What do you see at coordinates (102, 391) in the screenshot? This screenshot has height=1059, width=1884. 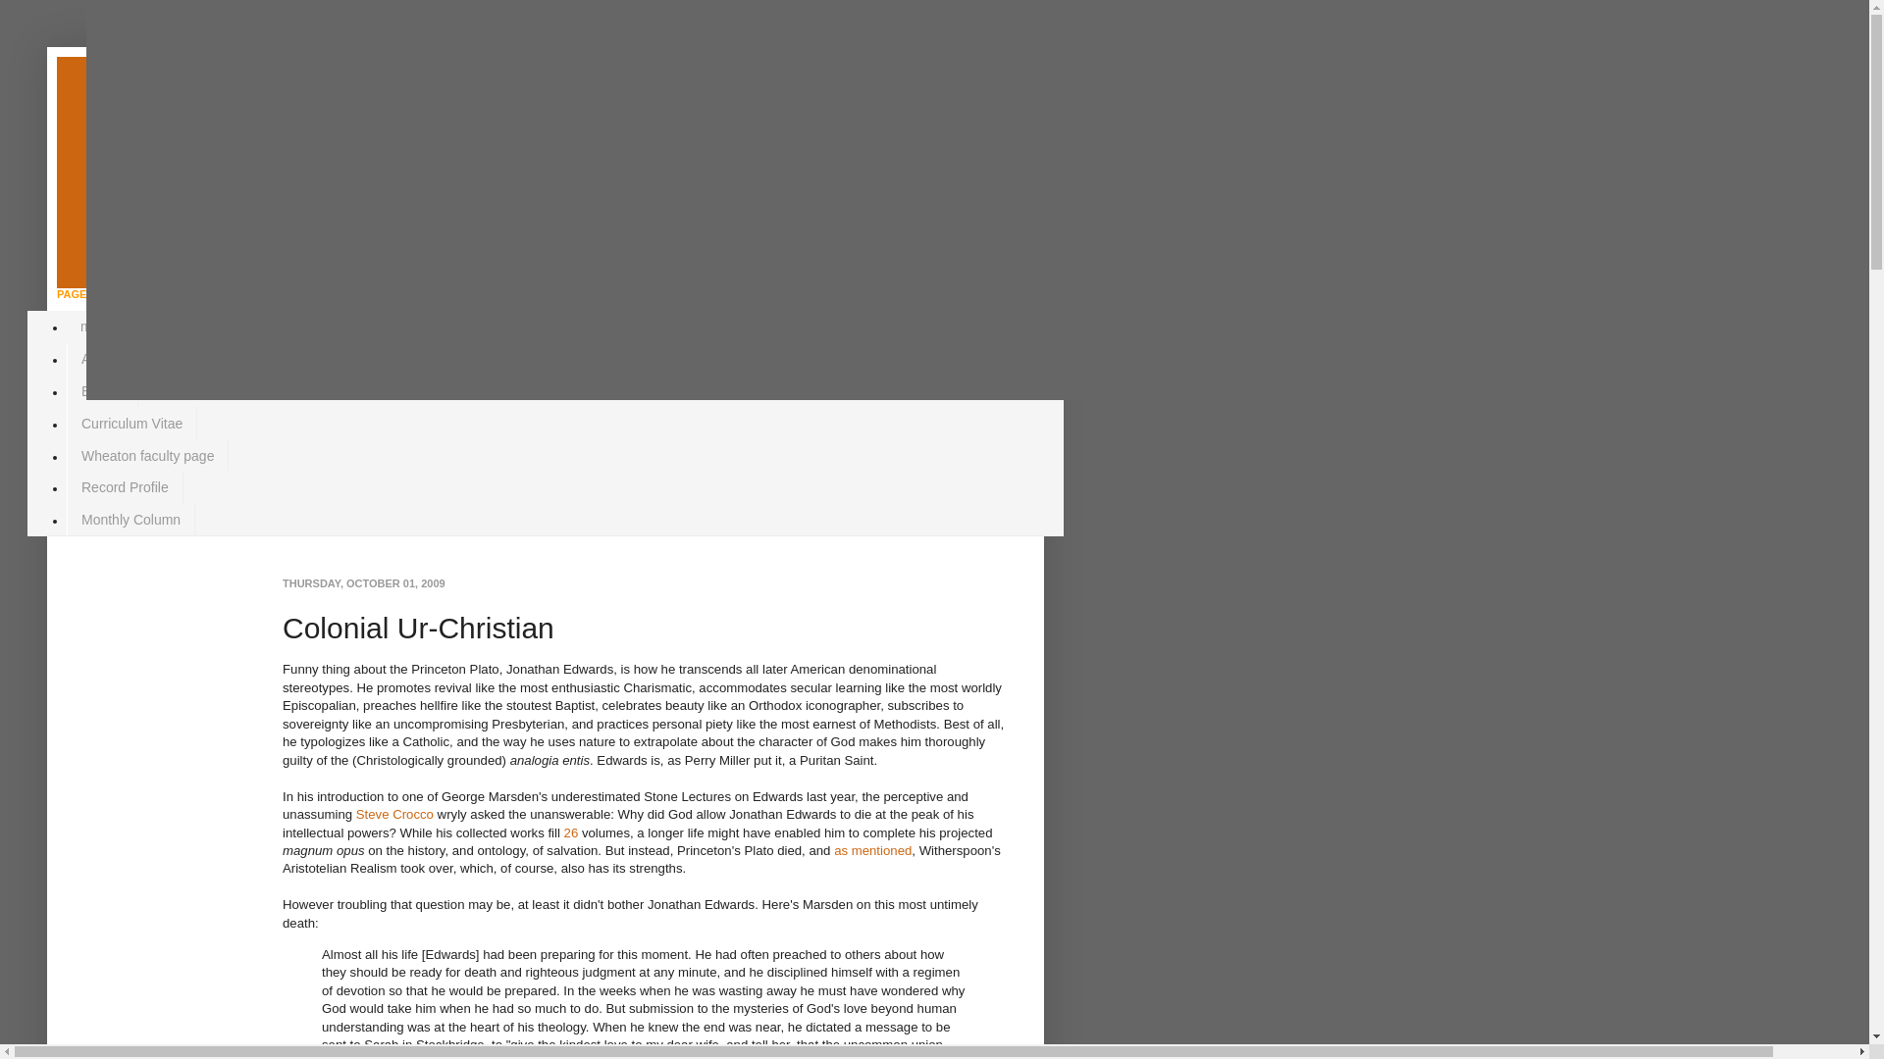 I see `Books!` at bounding box center [102, 391].